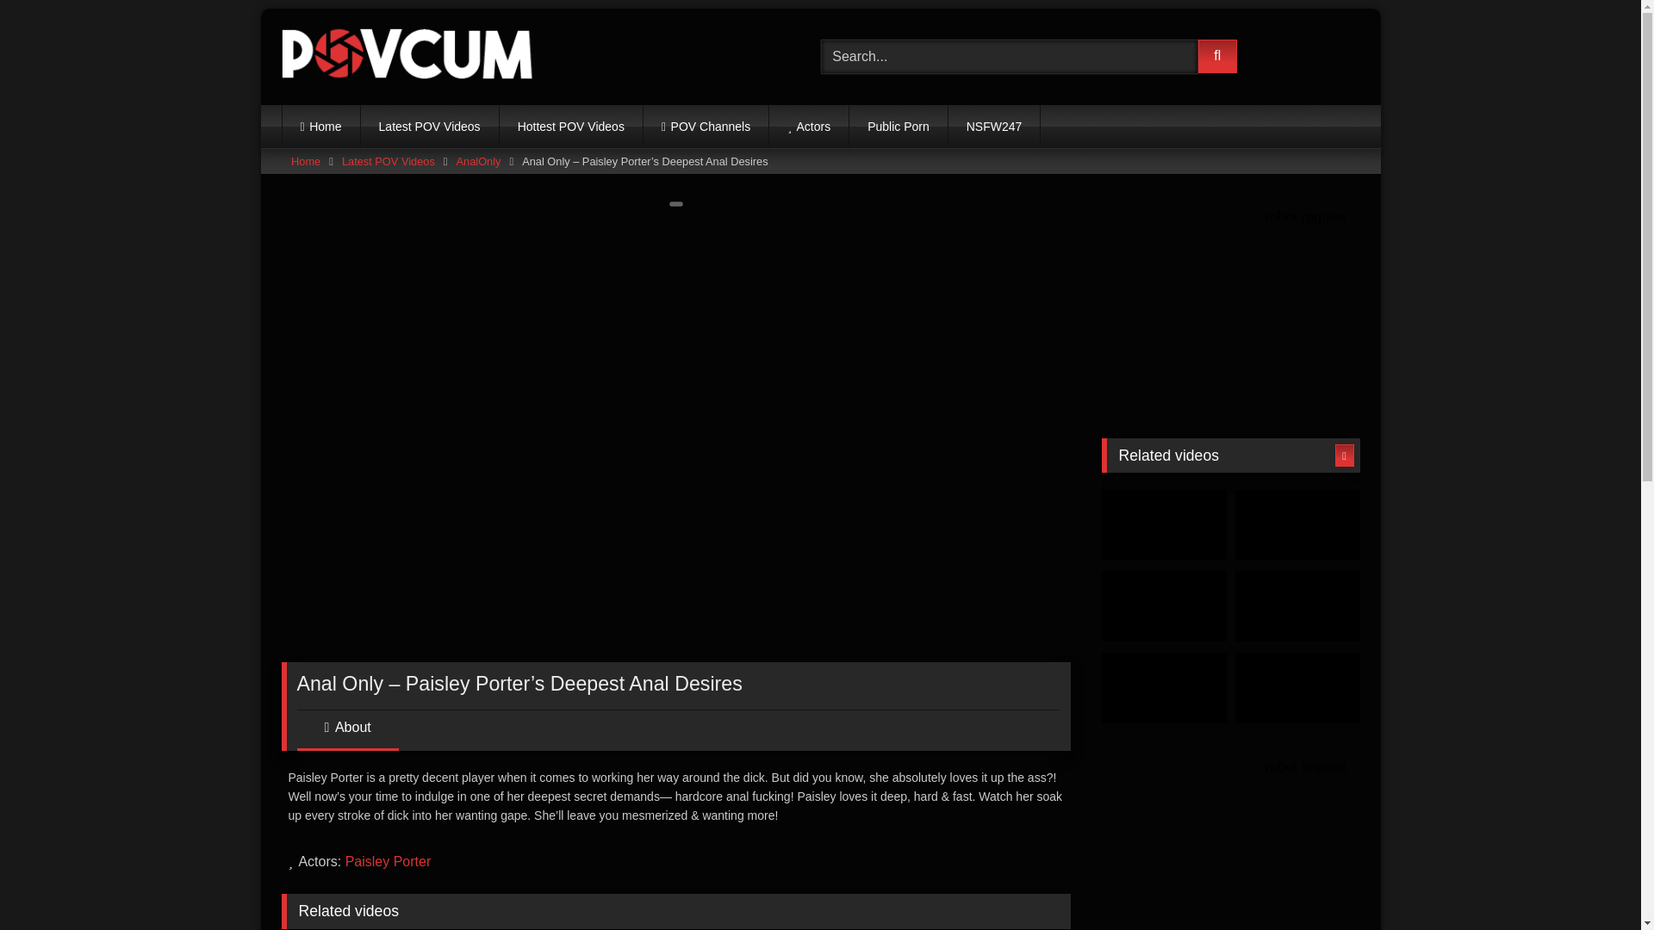  What do you see at coordinates (429, 126) in the screenshot?
I see `Latest POV Videos` at bounding box center [429, 126].